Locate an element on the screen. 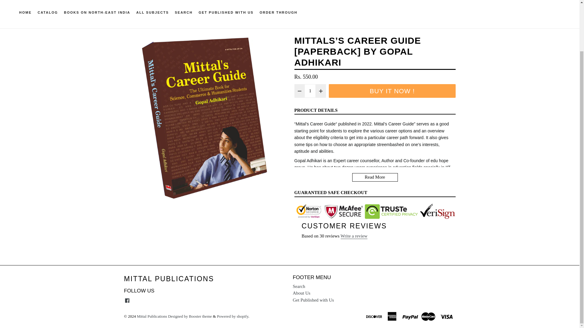  visa is located at coordinates (447, 316).